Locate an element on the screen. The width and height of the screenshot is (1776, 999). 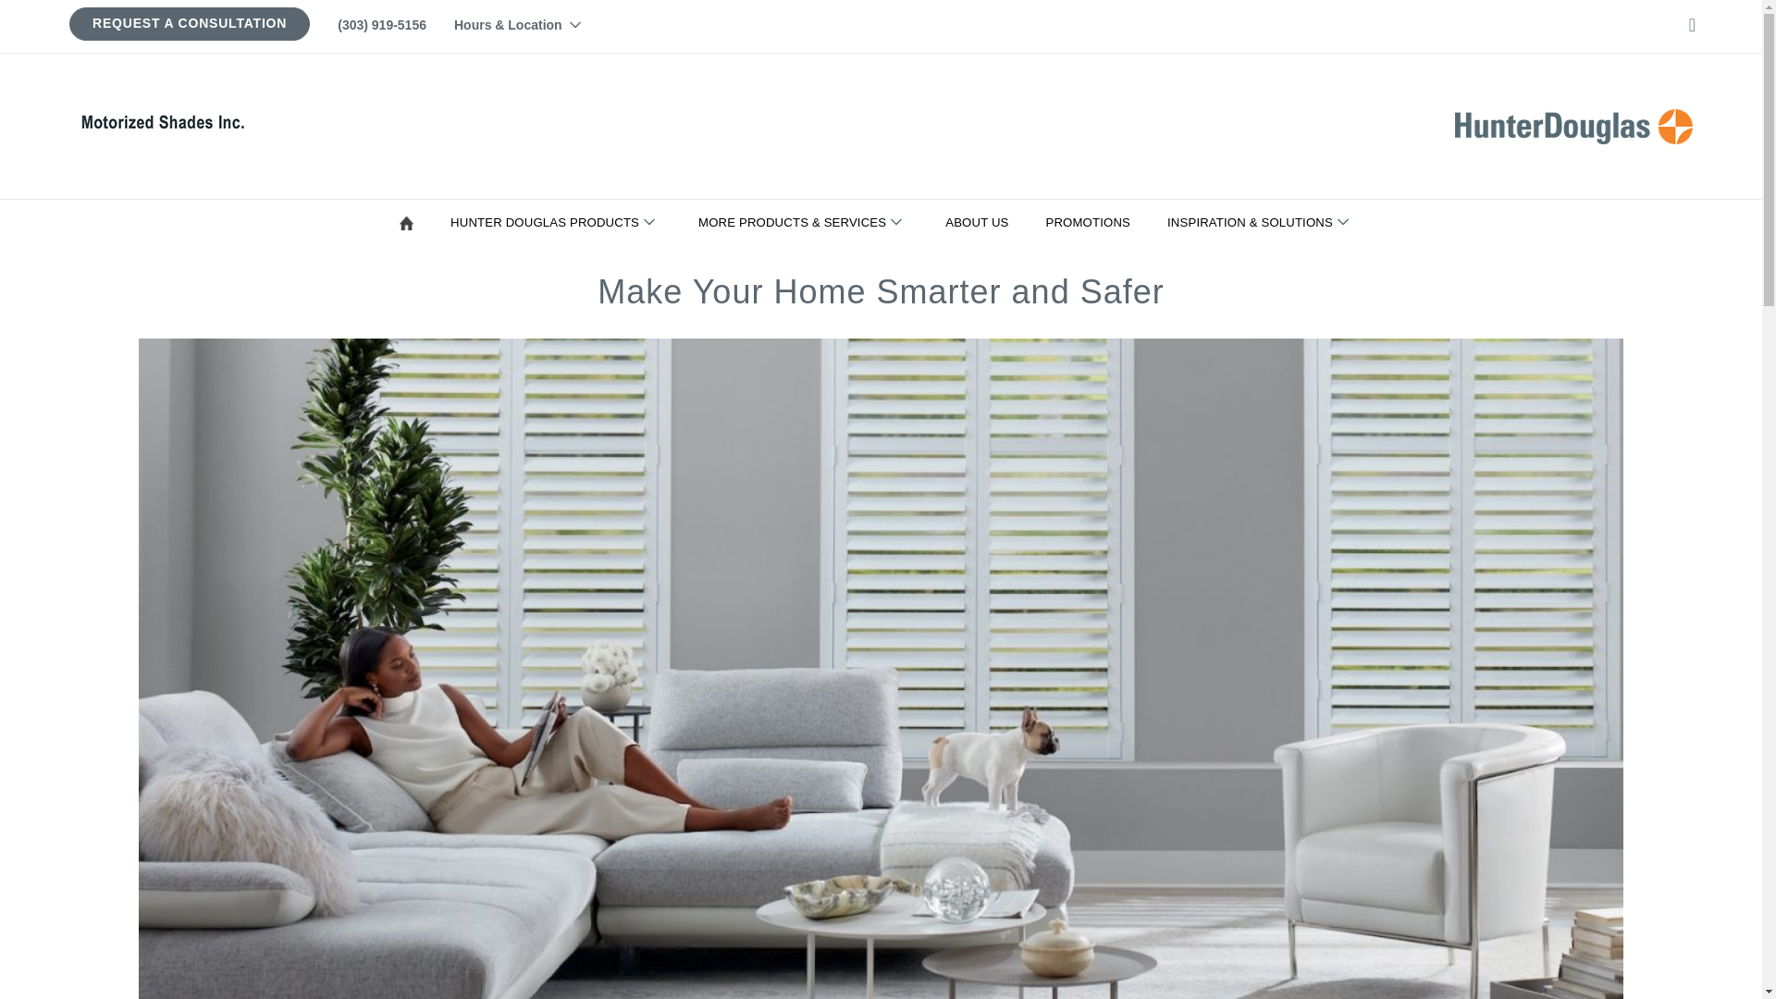
ABOUT US is located at coordinates (980, 222).